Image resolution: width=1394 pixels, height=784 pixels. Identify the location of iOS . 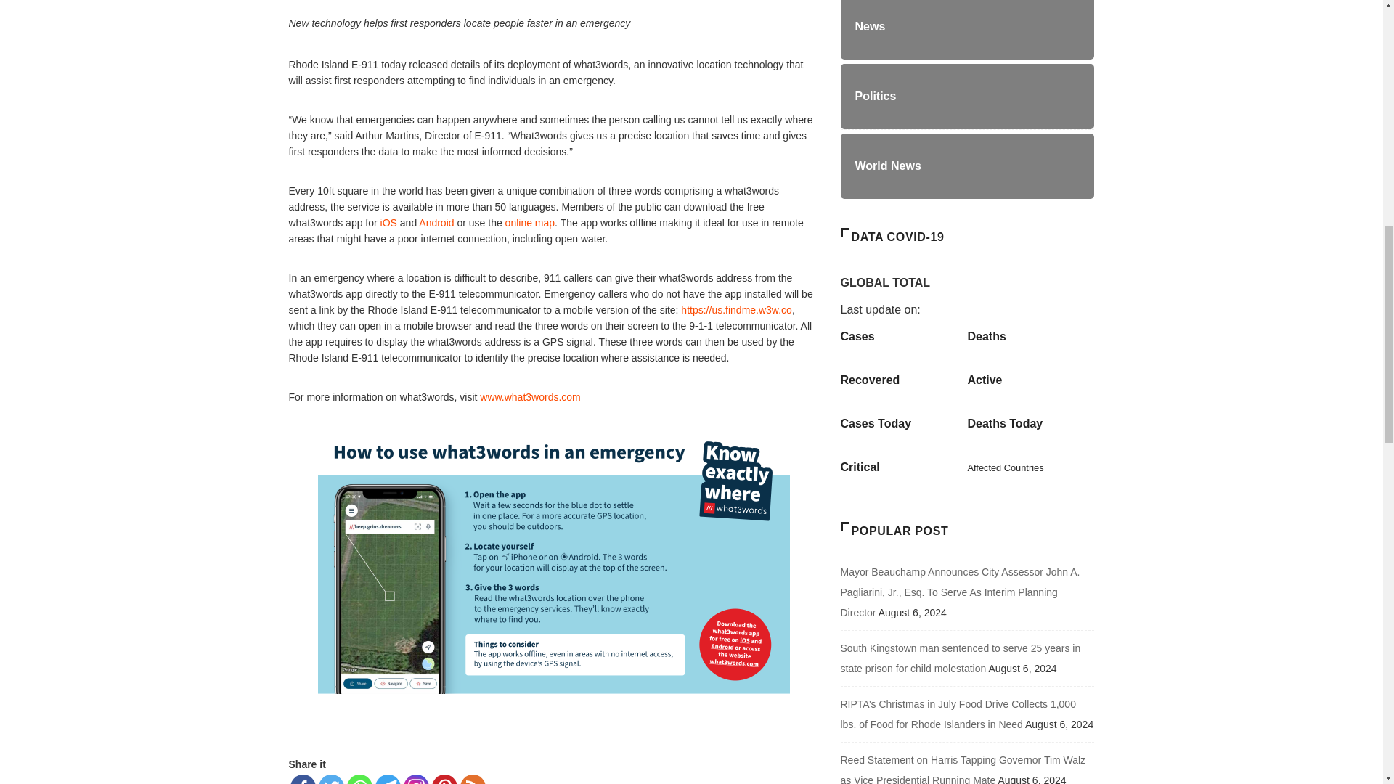
(391, 223).